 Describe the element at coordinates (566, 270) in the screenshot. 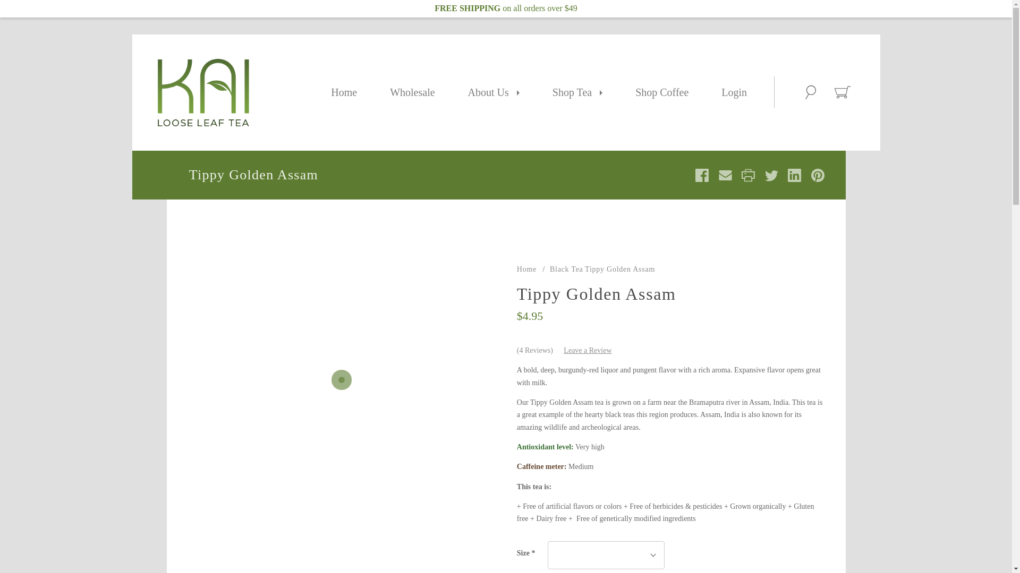

I see `Black Tea` at that location.